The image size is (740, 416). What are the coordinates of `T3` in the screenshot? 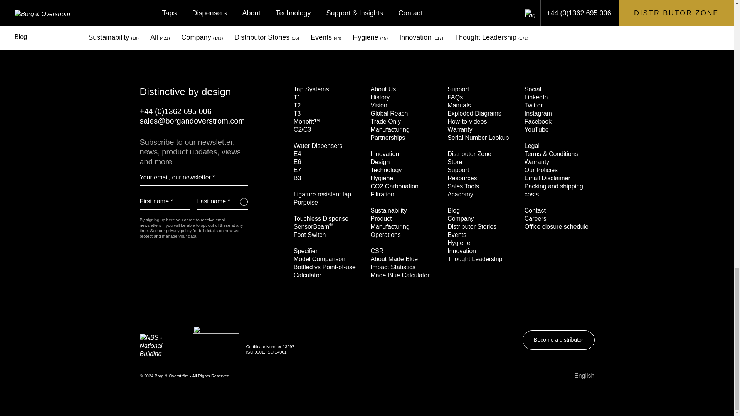 It's located at (298, 113).